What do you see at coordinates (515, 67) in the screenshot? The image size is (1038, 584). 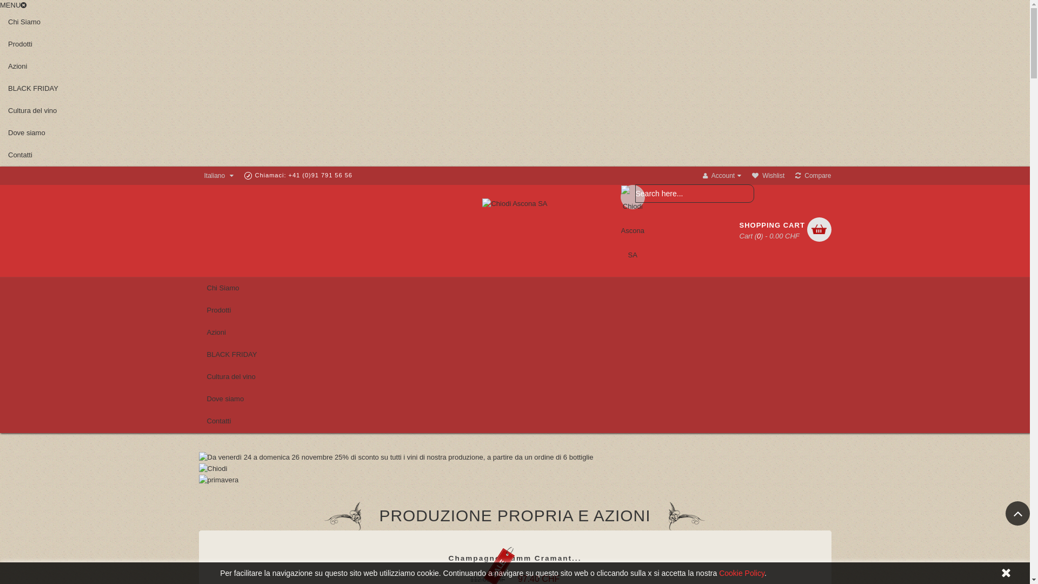 I see `Azioni` at bounding box center [515, 67].